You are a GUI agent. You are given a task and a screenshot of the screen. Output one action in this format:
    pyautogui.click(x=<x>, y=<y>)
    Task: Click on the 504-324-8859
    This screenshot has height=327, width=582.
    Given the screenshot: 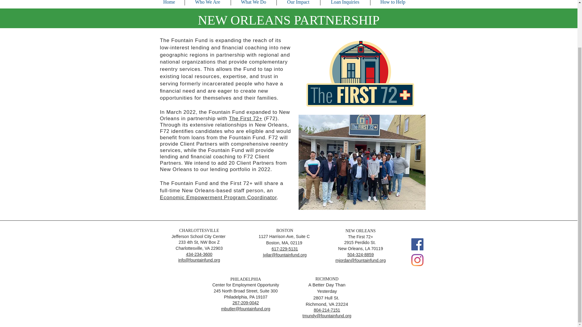 What is the action you would take?
    pyautogui.click(x=360, y=254)
    